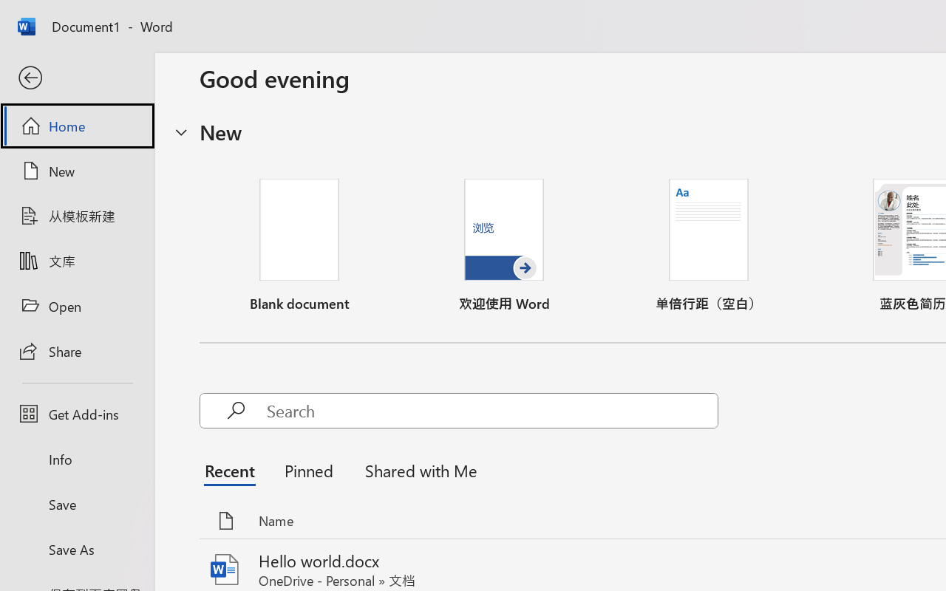  What do you see at coordinates (77, 78) in the screenshot?
I see `Back` at bounding box center [77, 78].